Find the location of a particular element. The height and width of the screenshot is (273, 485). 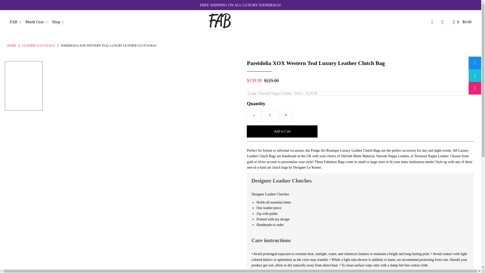

Avoid direct sunlight is located at coordinates (317, 272).